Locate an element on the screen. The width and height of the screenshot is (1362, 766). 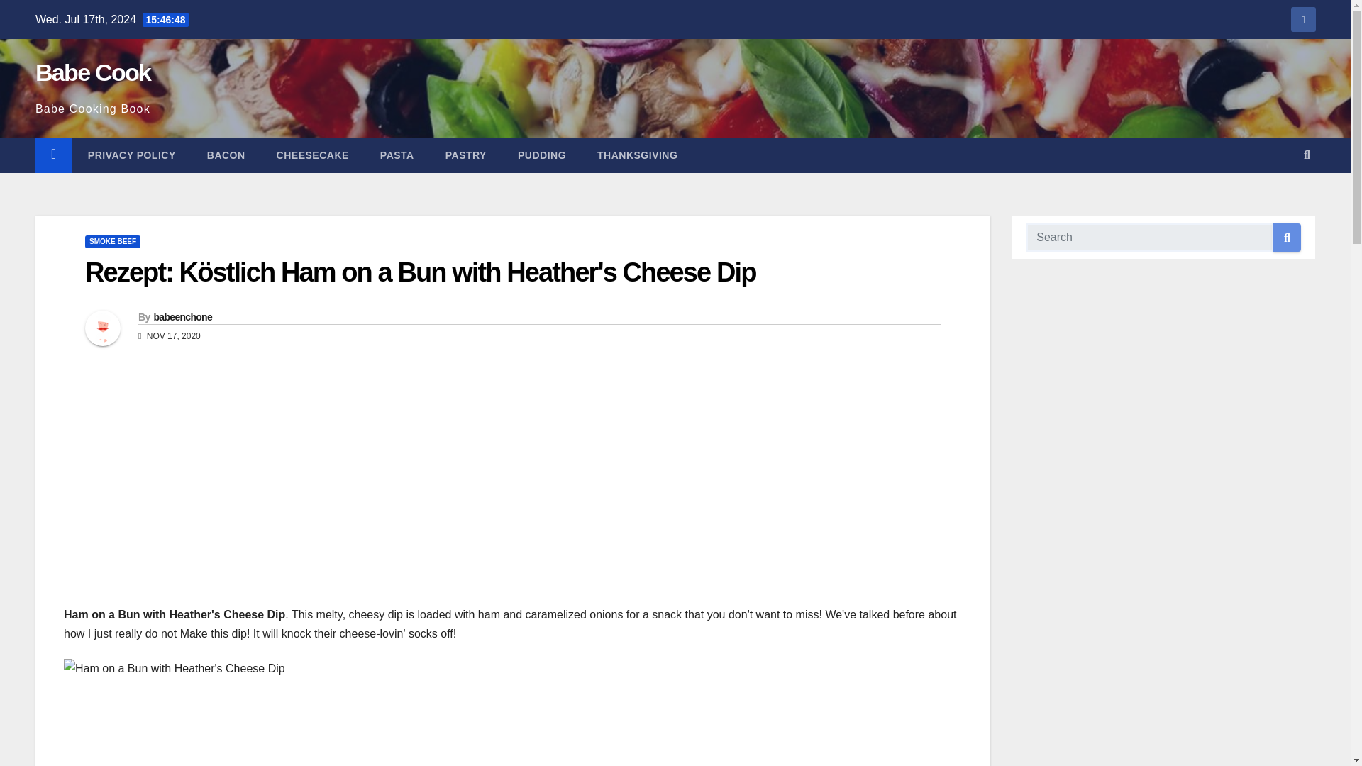
Bacon is located at coordinates (226, 155).